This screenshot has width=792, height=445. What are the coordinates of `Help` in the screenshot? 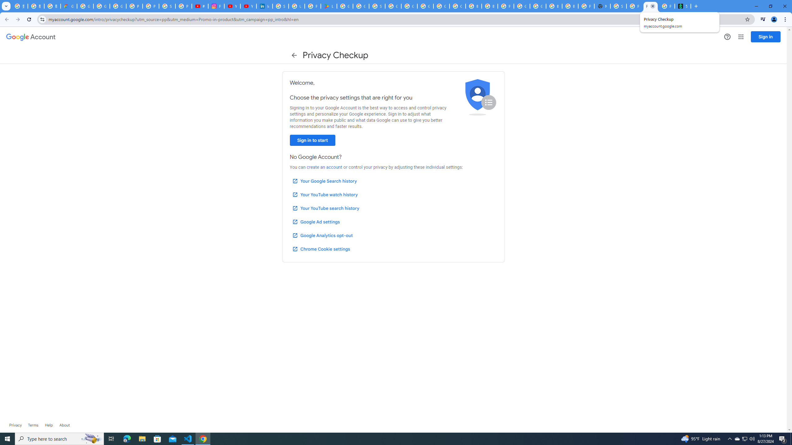 It's located at (49, 425).